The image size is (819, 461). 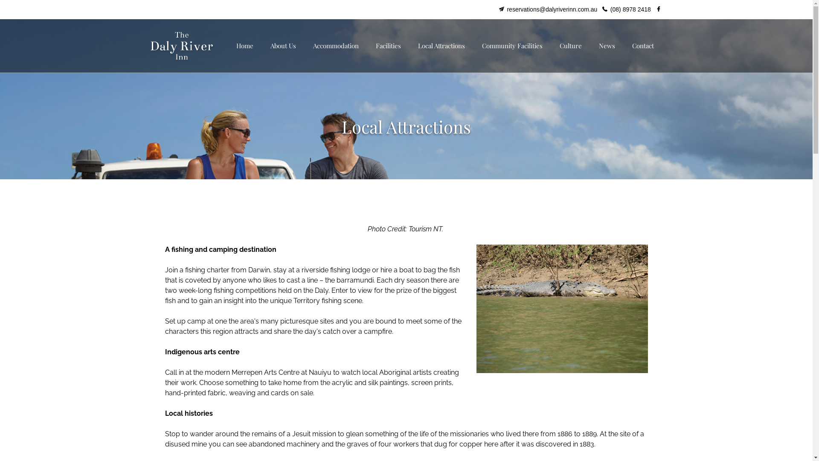 I want to click on Local Attractions, so click(x=441, y=46).